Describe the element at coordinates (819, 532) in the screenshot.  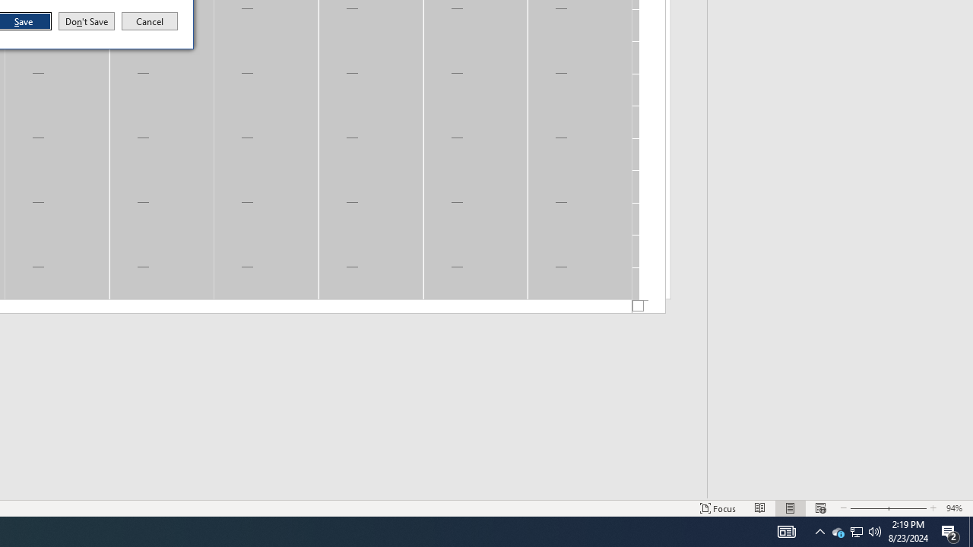
I see `Cancel` at that location.